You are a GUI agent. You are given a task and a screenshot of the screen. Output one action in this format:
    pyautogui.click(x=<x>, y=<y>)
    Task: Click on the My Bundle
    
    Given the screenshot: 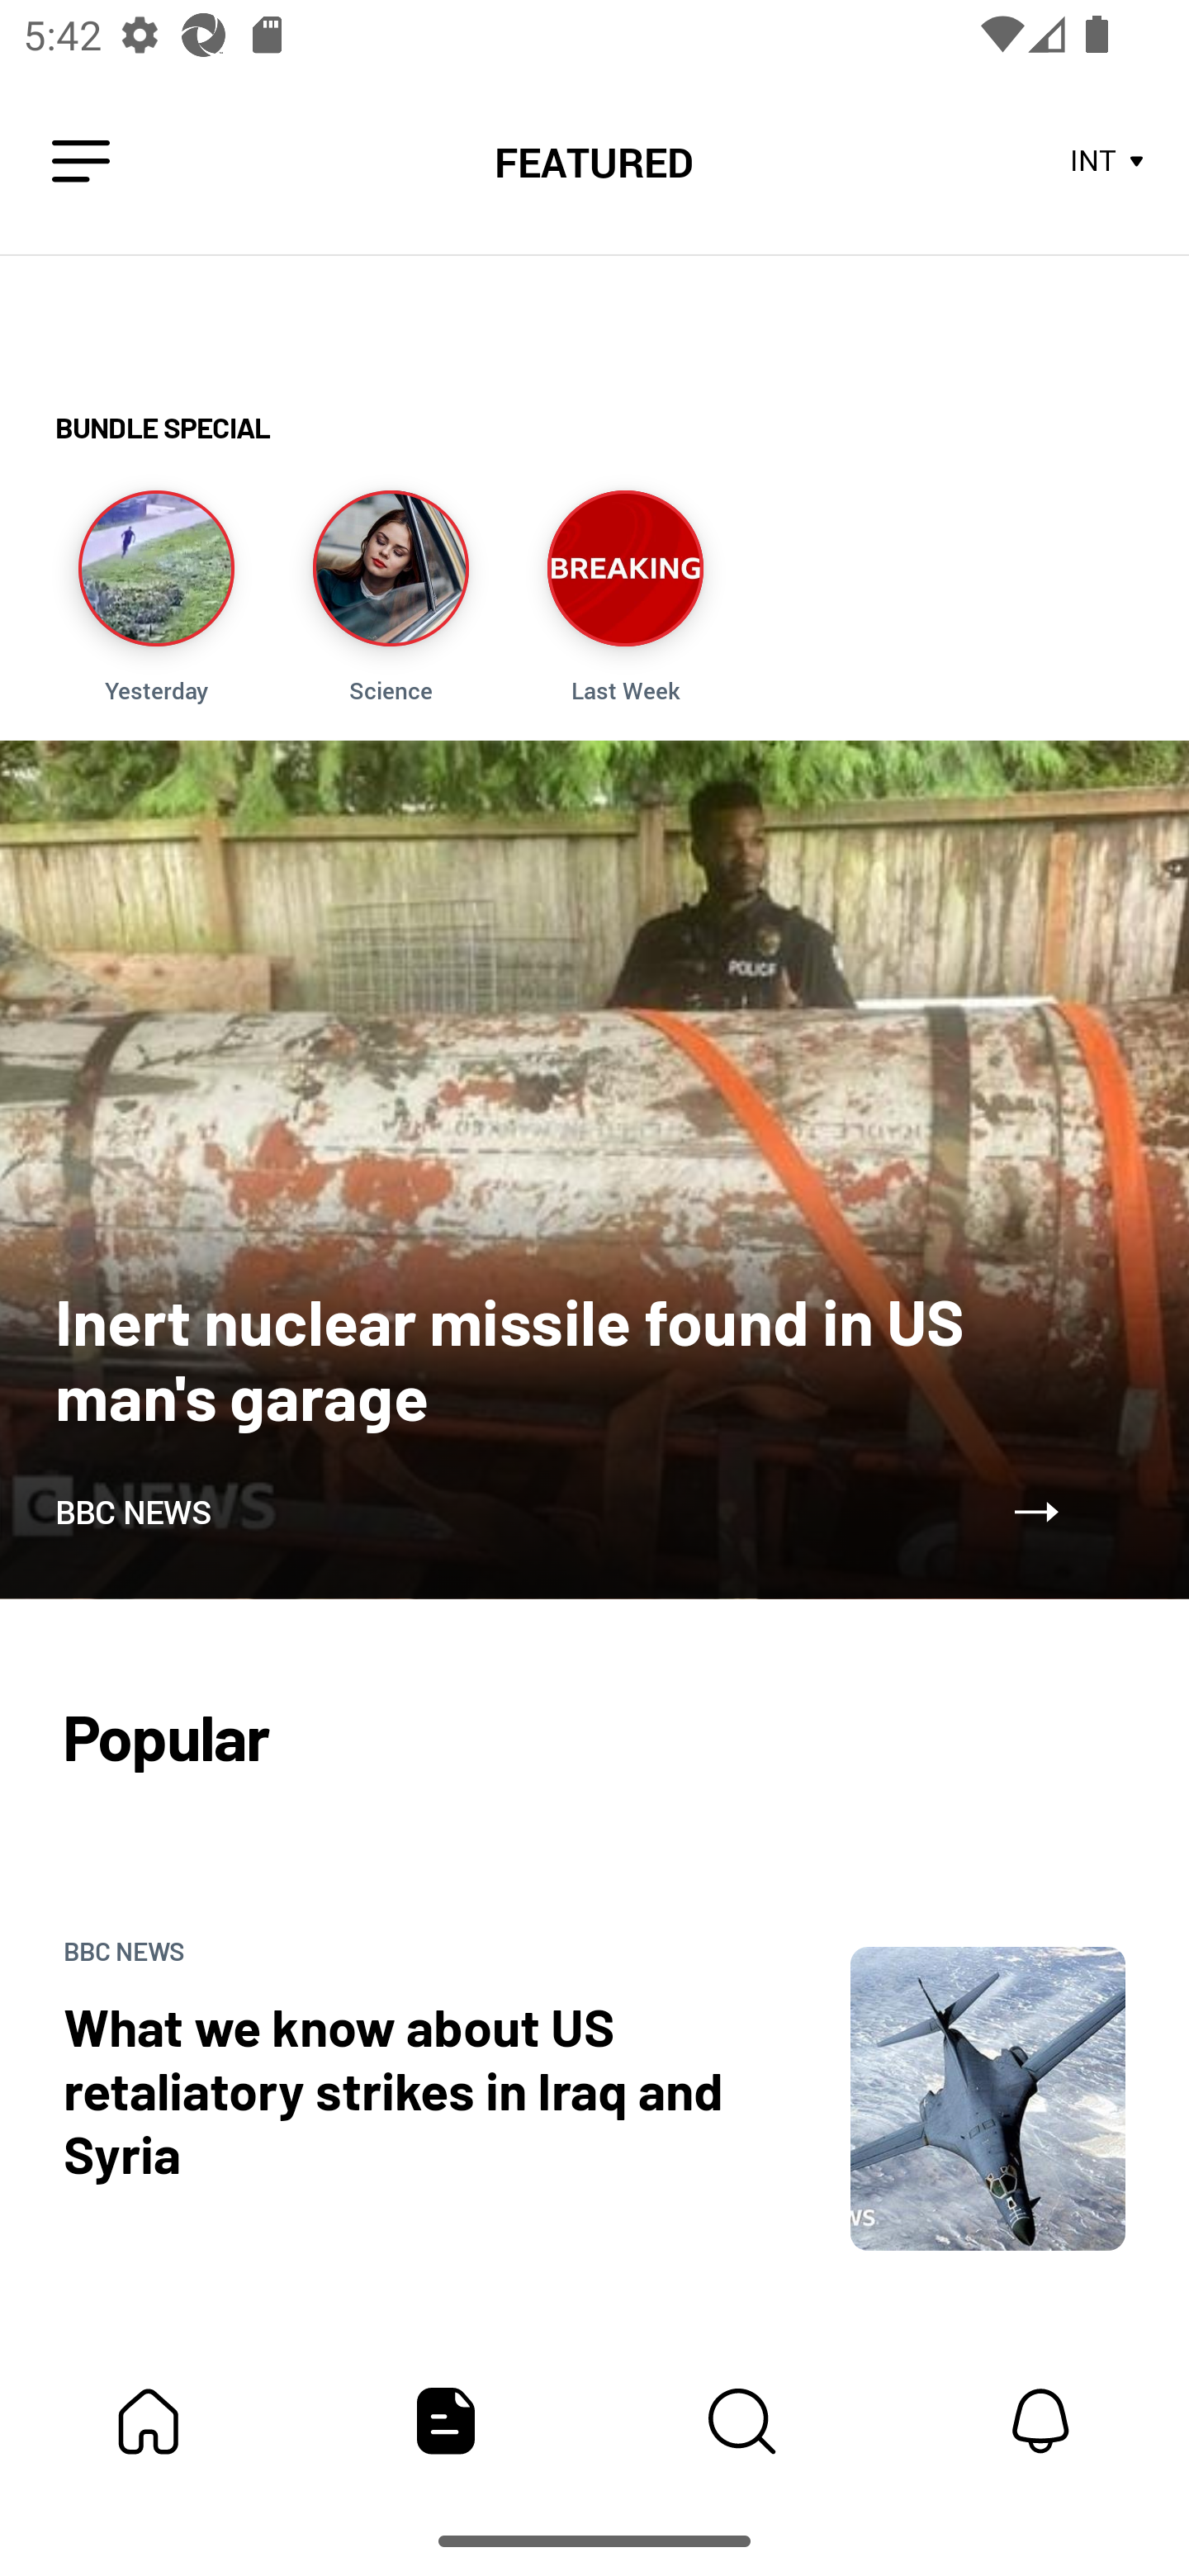 What is the action you would take?
    pyautogui.click(x=149, y=2421)
    